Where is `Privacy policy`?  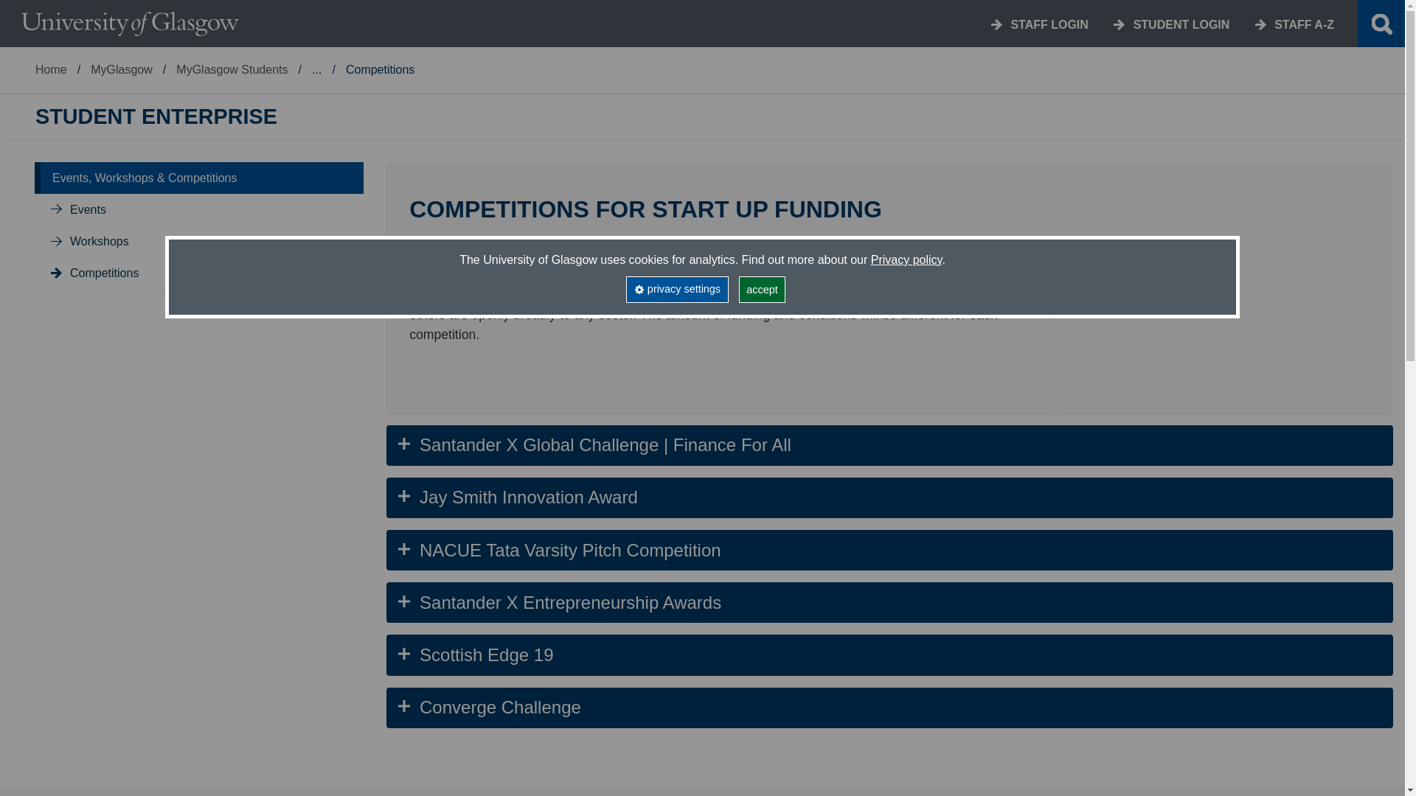 Privacy policy is located at coordinates (906, 259).